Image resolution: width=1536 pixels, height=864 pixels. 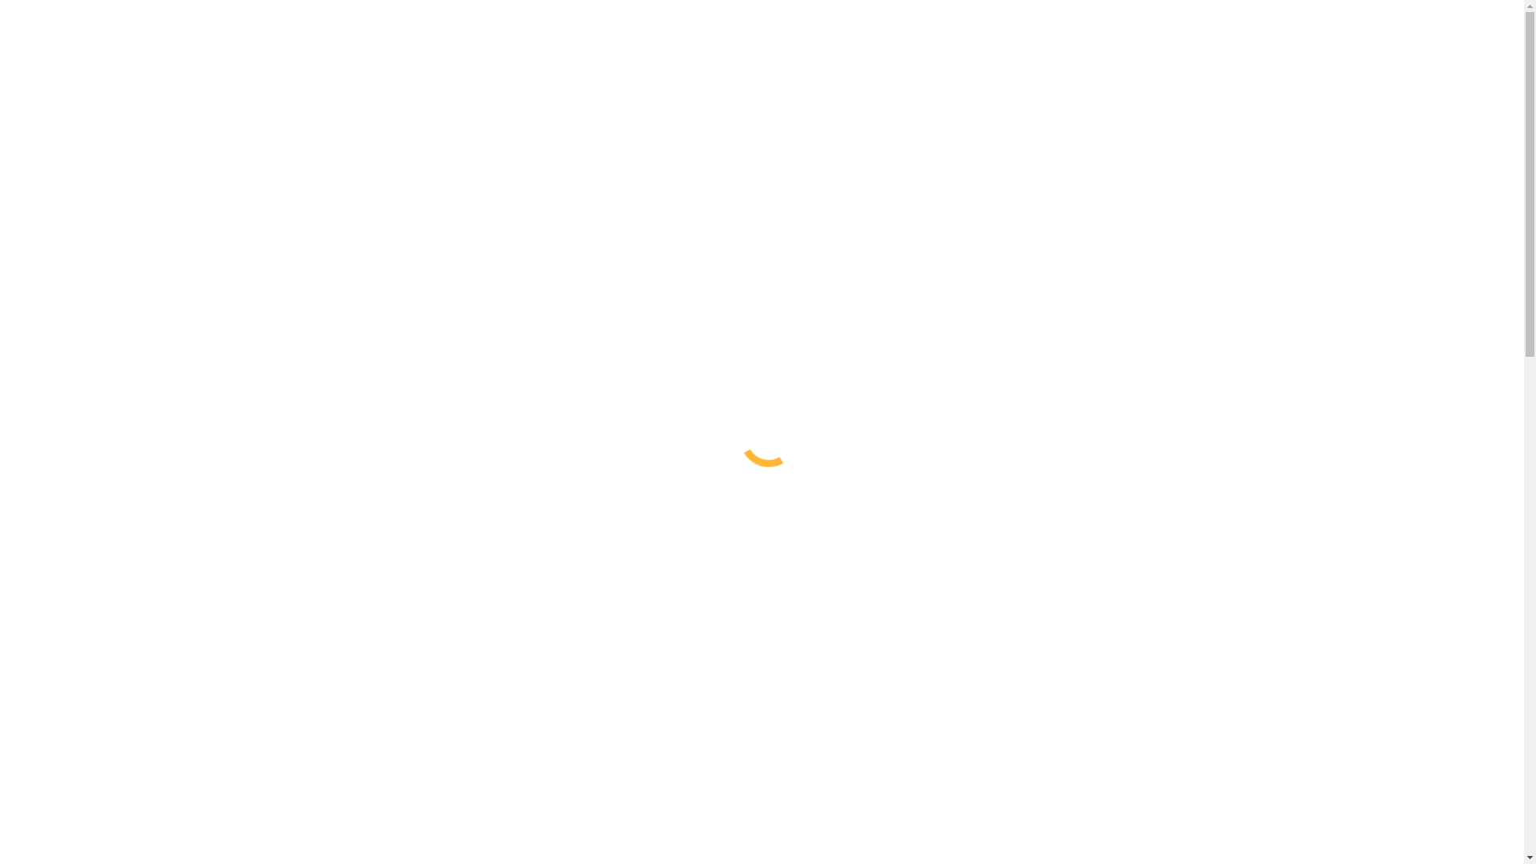 What do you see at coordinates (74, 208) in the screenshot?
I see `Testimonials` at bounding box center [74, 208].